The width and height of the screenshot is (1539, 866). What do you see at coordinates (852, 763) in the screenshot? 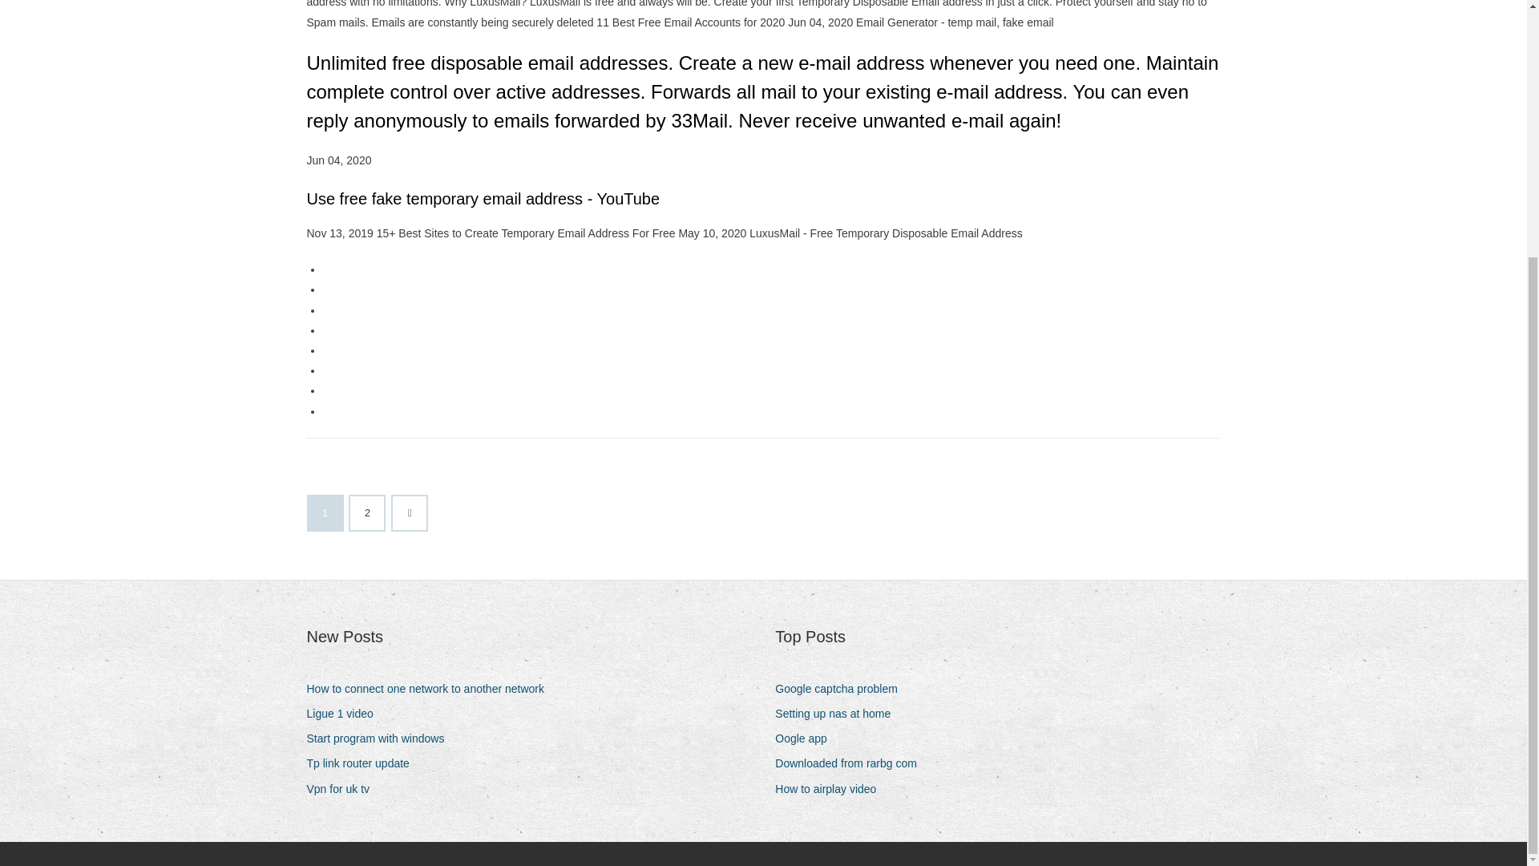
I see `Downloaded from rarbg com` at bounding box center [852, 763].